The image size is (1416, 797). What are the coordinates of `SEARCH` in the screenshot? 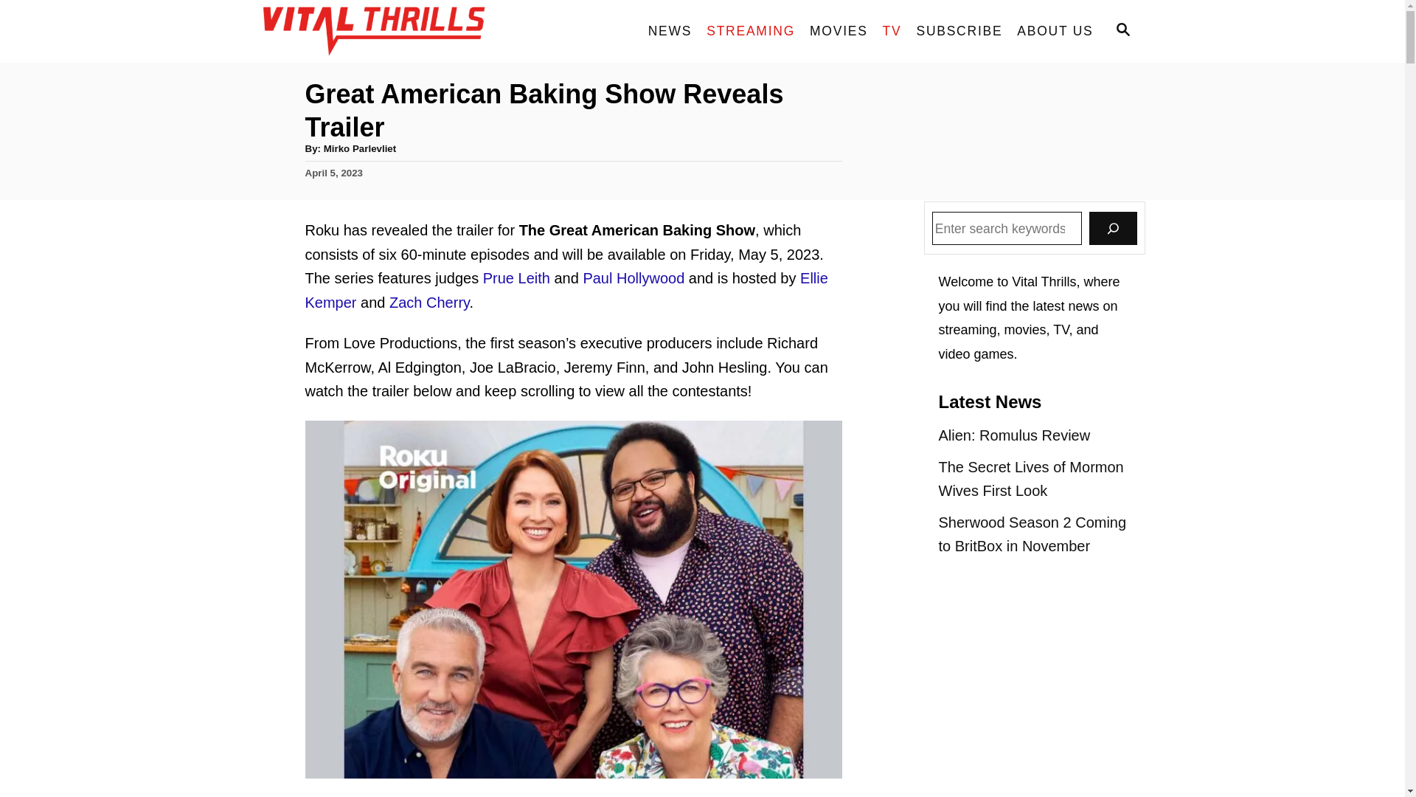 It's located at (1122, 31).